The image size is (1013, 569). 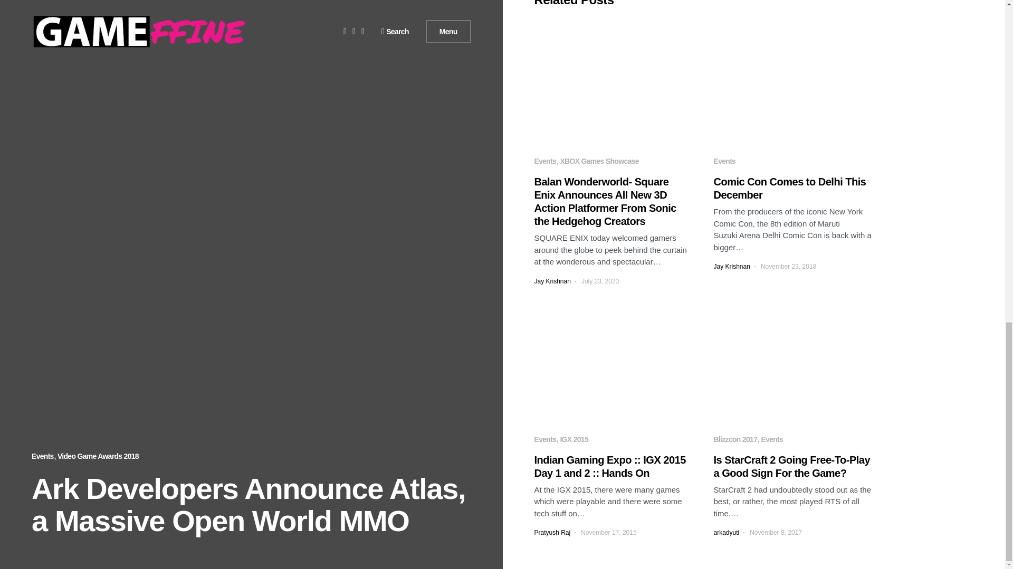 What do you see at coordinates (552, 532) in the screenshot?
I see `View all posts by Pratyush Raj` at bounding box center [552, 532].